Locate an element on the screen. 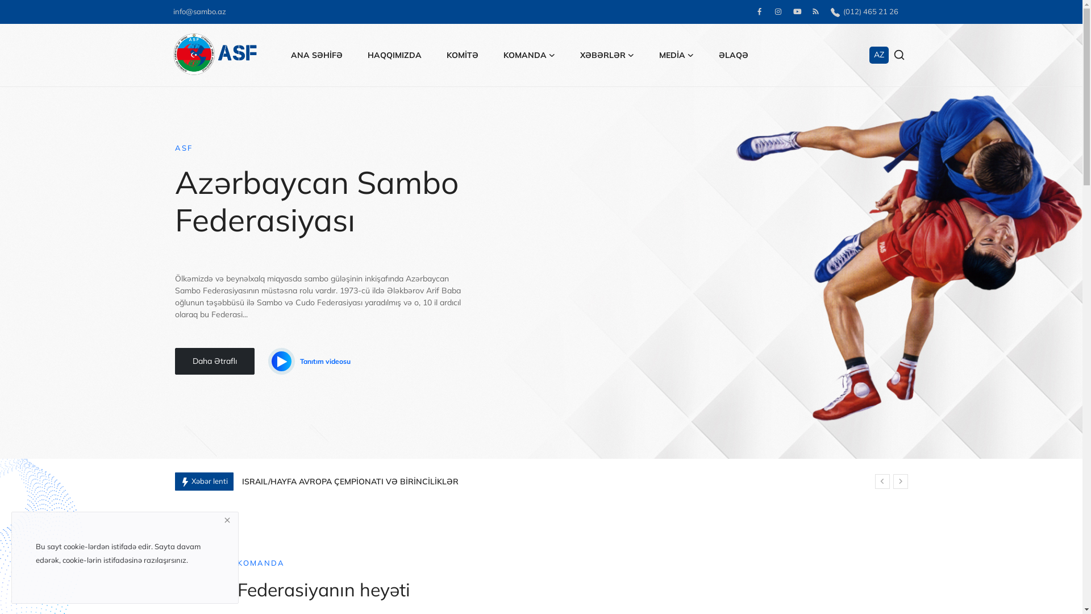 The image size is (1091, 614). dark is located at coordinates (29, 255).